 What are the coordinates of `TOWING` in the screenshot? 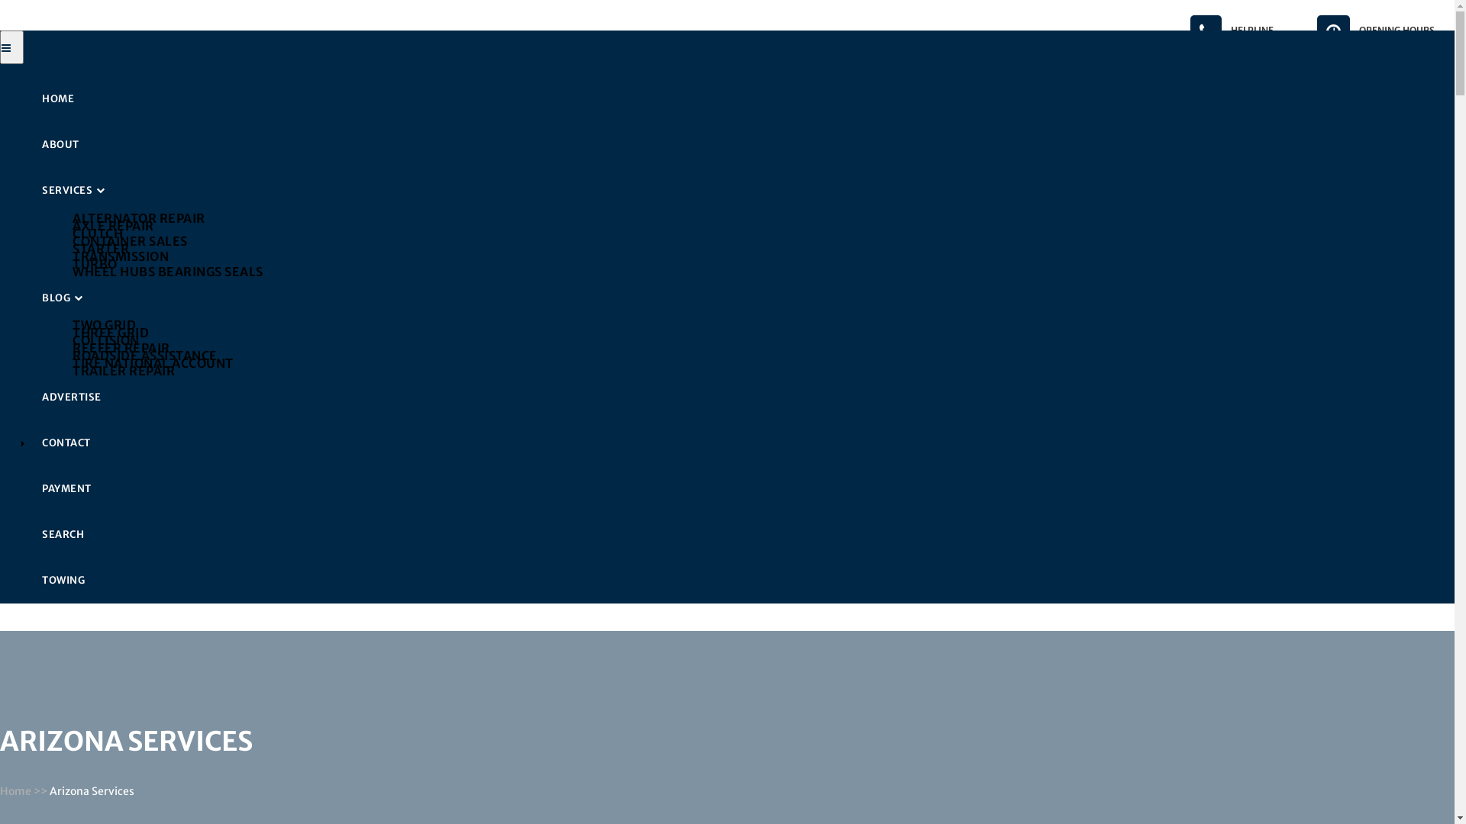 It's located at (742, 581).